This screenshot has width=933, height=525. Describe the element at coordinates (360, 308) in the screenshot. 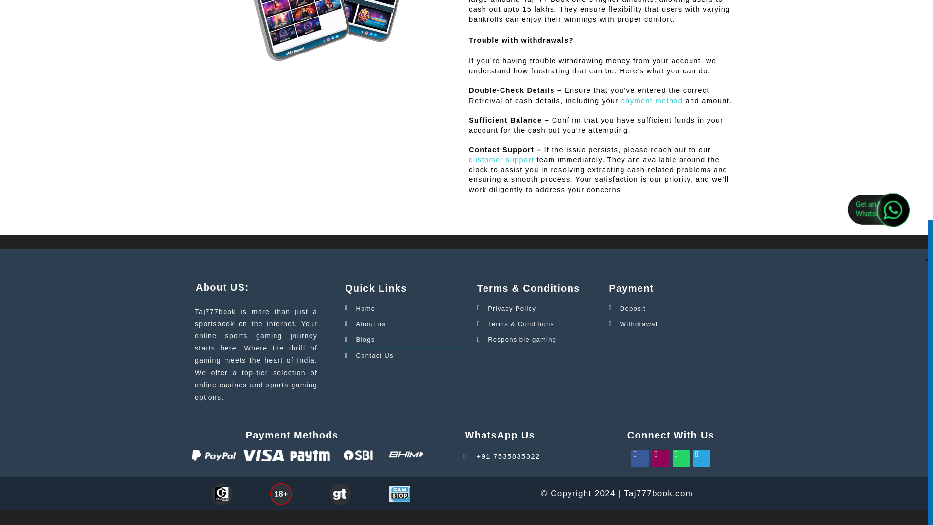

I see `Home` at that location.